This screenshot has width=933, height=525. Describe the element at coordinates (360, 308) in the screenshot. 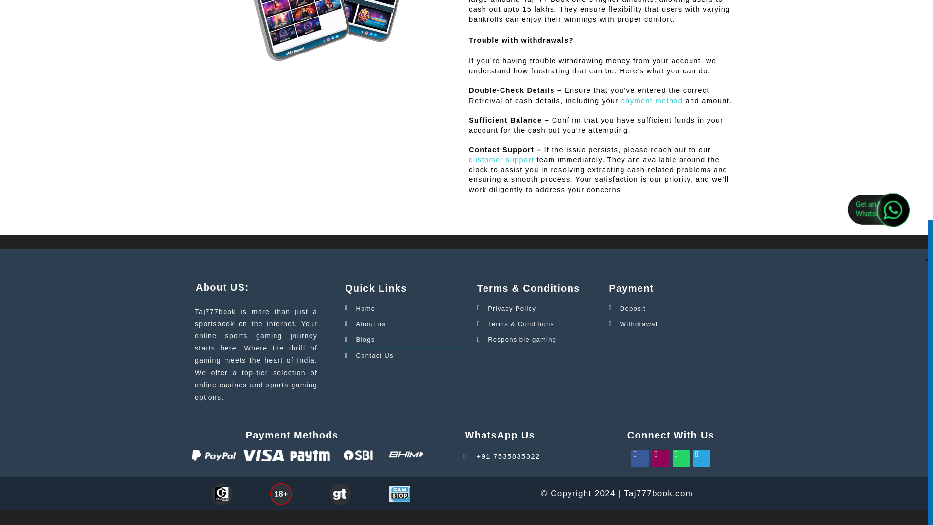

I see `Home` at that location.